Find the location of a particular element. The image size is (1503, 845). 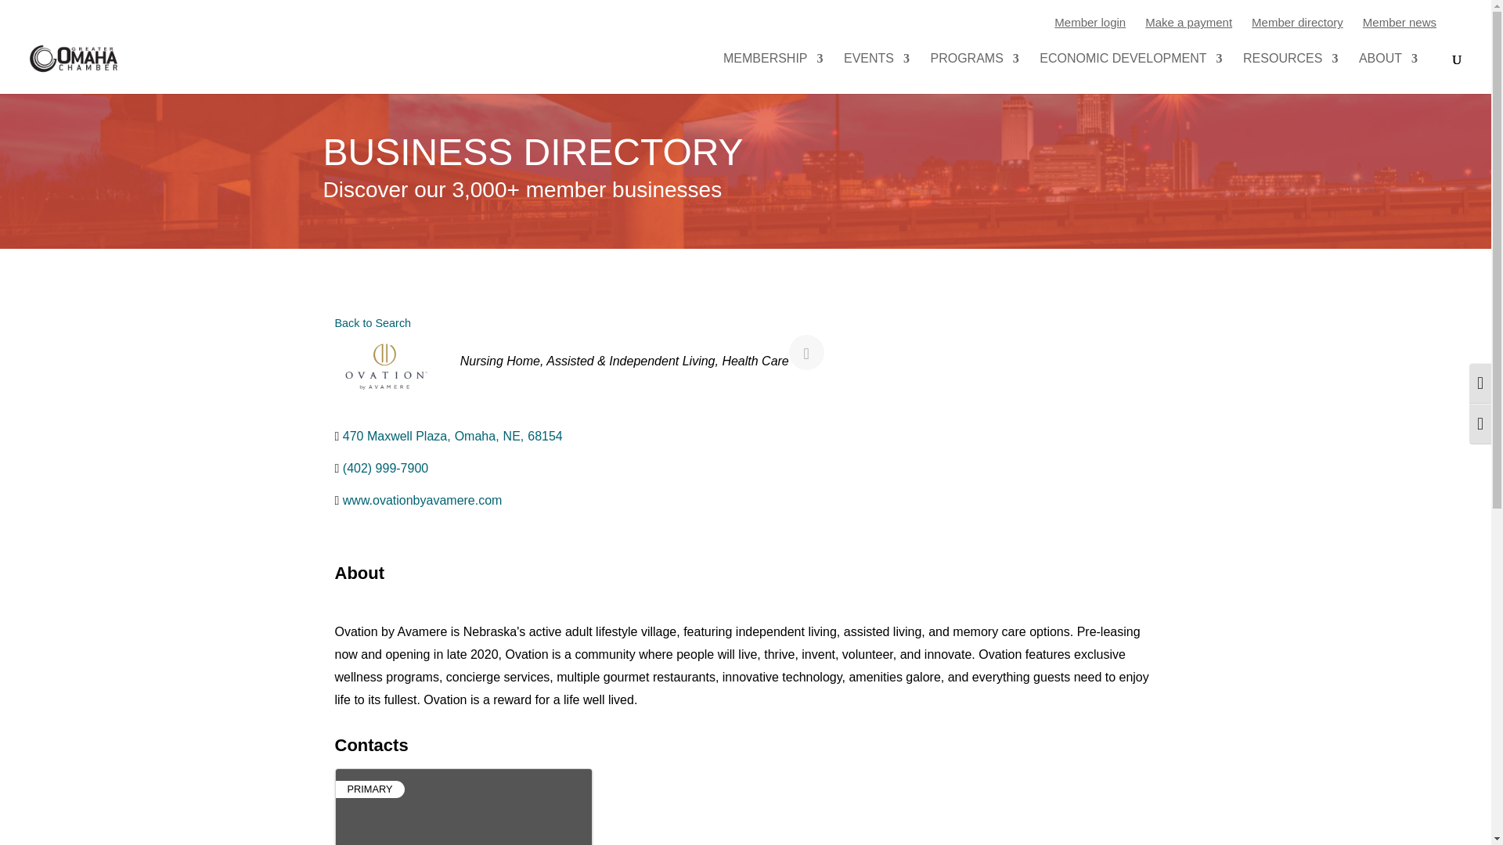

Make a payment is located at coordinates (1188, 22).